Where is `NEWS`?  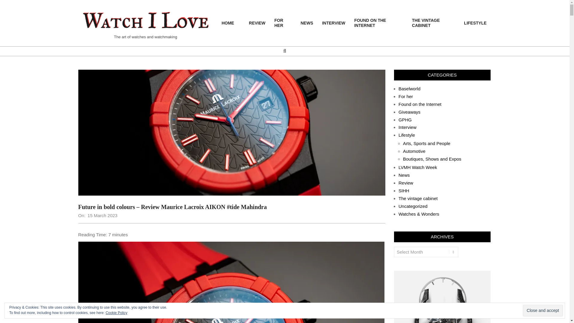
NEWS is located at coordinates (307, 23).